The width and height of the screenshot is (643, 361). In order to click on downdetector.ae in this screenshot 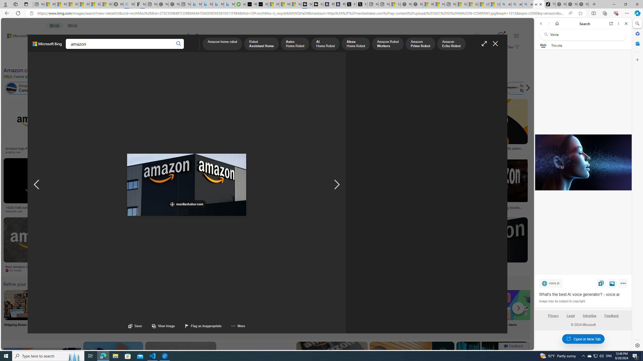, I will do `click(384, 152)`.